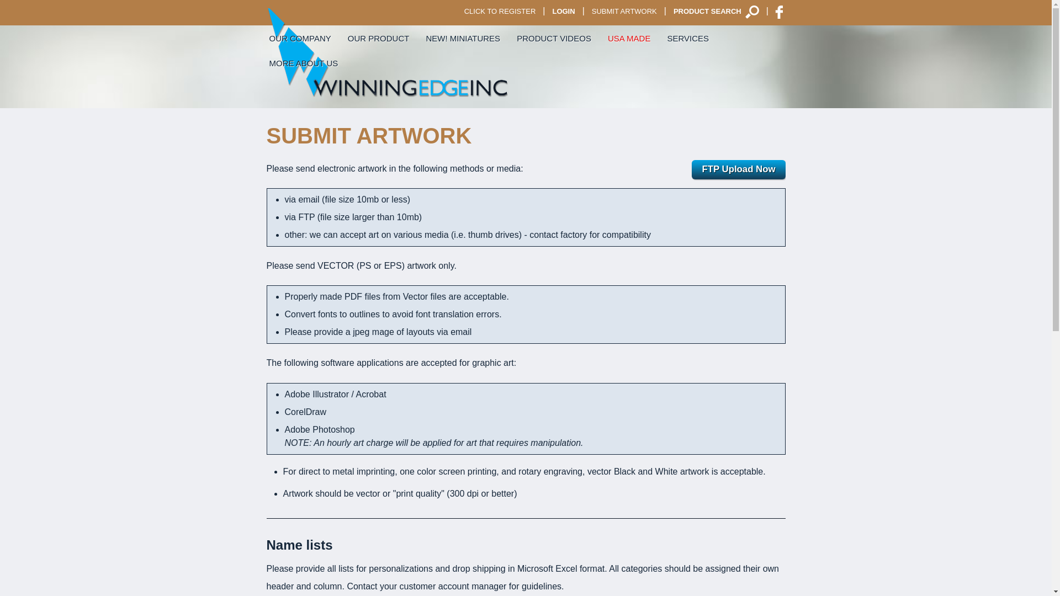 The width and height of the screenshot is (1060, 596). Describe the element at coordinates (554, 38) in the screenshot. I see `PRODUCT VIDEOS` at that location.